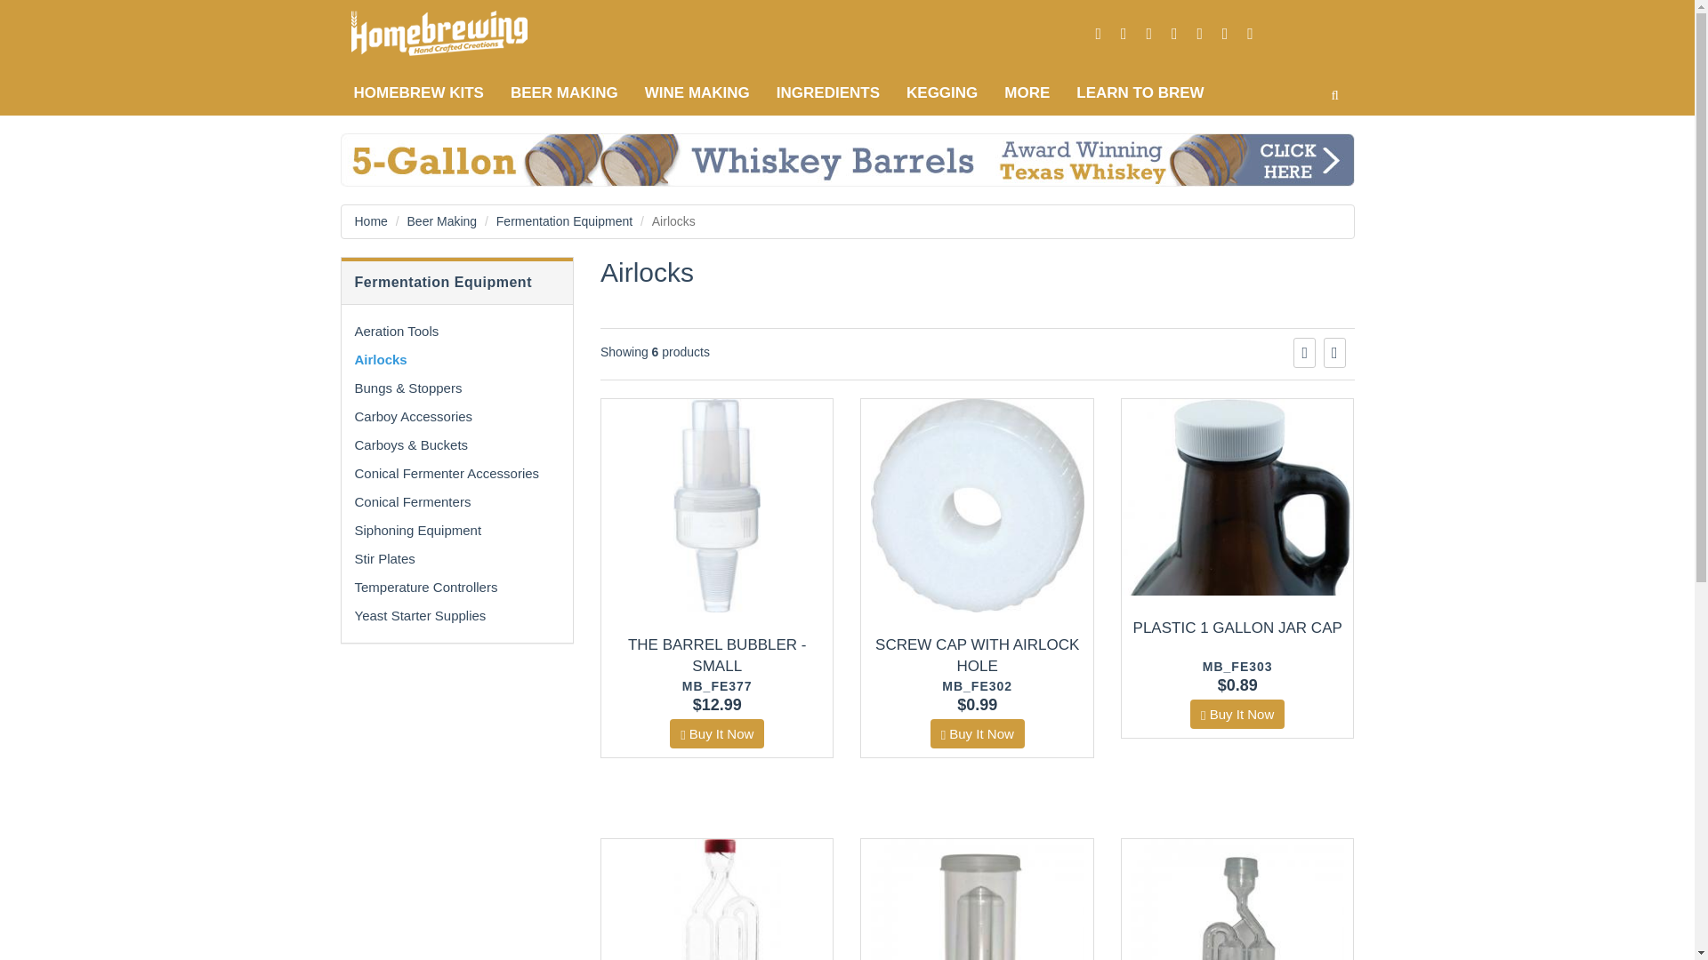  I want to click on HOMEBREW KITS, so click(418, 92).